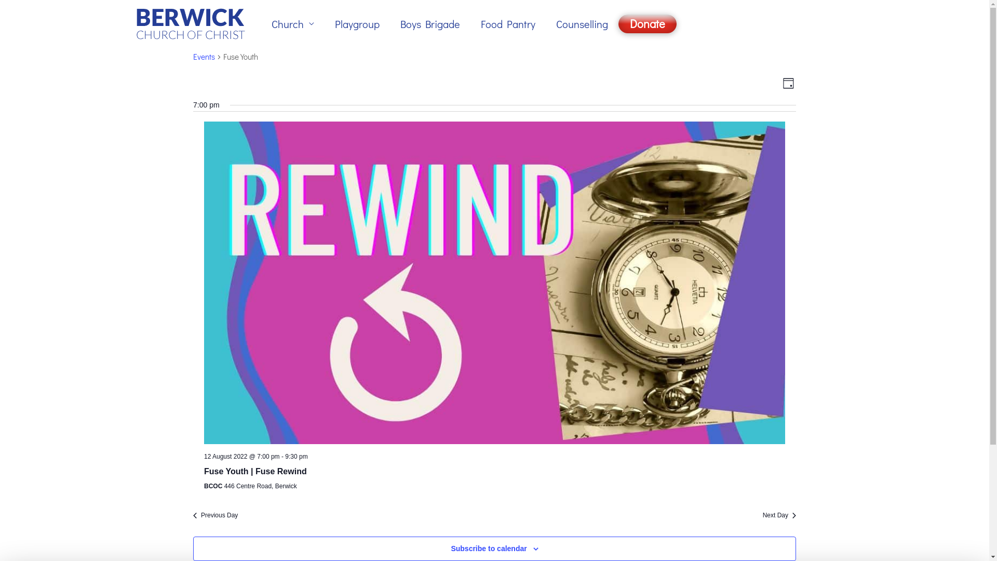 Image resolution: width=997 pixels, height=561 pixels. What do you see at coordinates (215, 515) in the screenshot?
I see `Previous Day` at bounding box center [215, 515].